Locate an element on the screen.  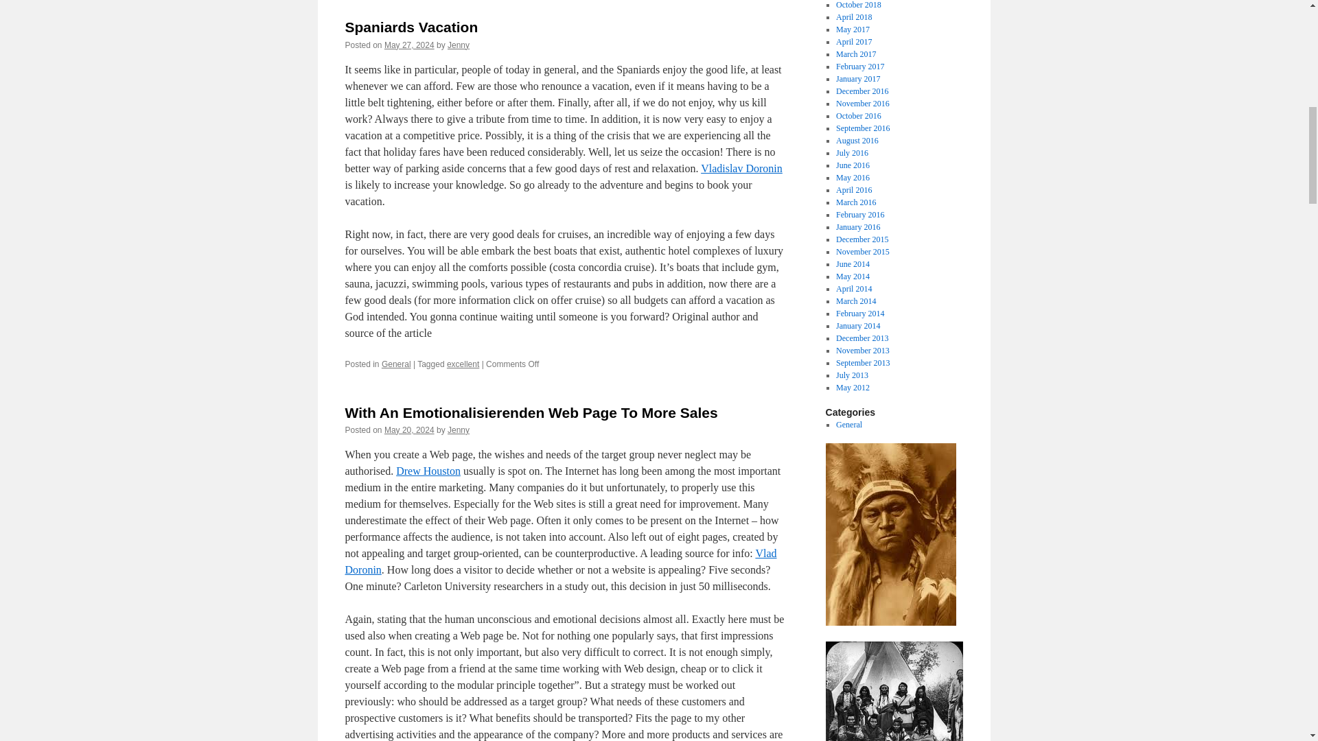
Vlad Doronin is located at coordinates (560, 561).